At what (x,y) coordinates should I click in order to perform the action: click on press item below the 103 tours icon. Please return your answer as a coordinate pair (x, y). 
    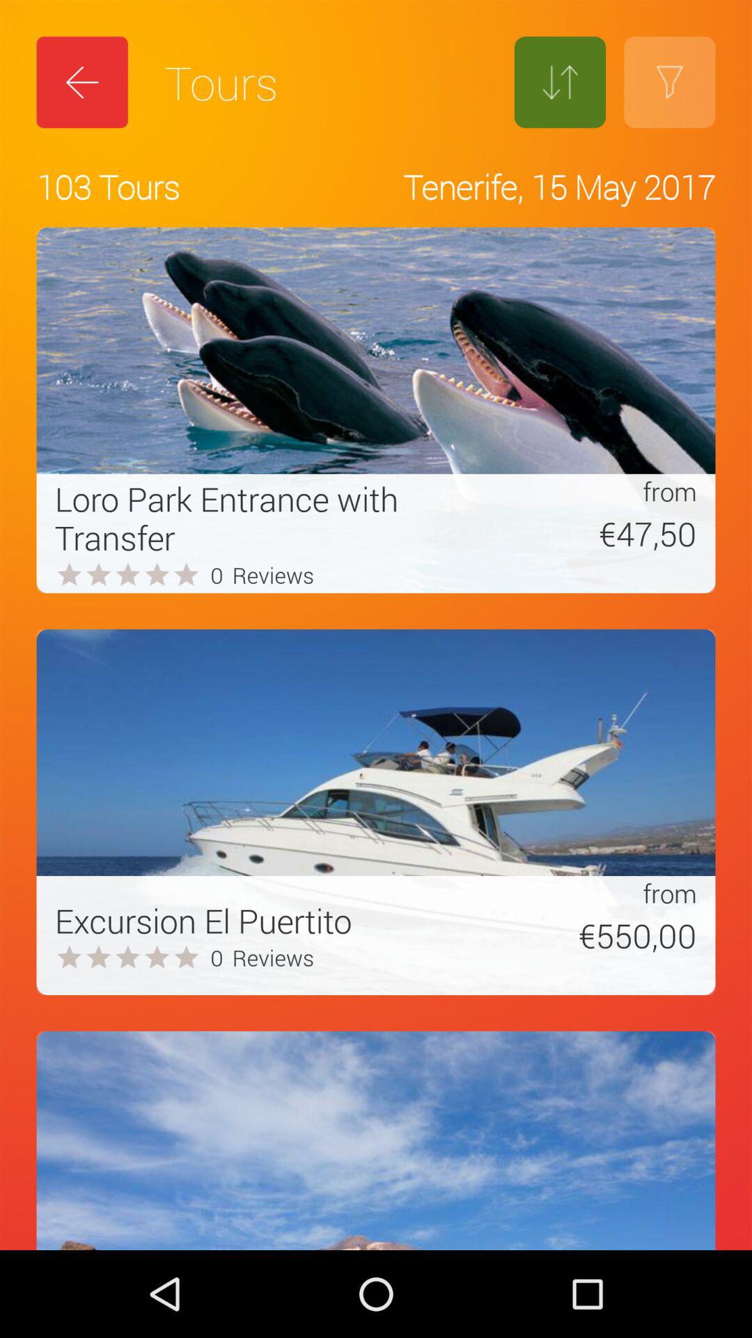
    Looking at the image, I should click on (260, 518).